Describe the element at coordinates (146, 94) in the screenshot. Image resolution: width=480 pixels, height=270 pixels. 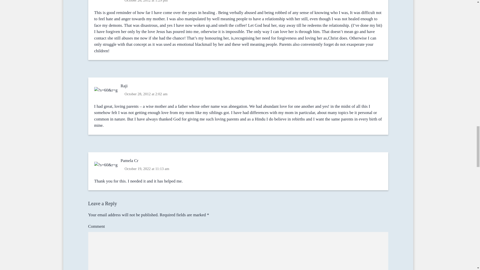
I see `October 28, 2012 at 2:02 am` at that location.